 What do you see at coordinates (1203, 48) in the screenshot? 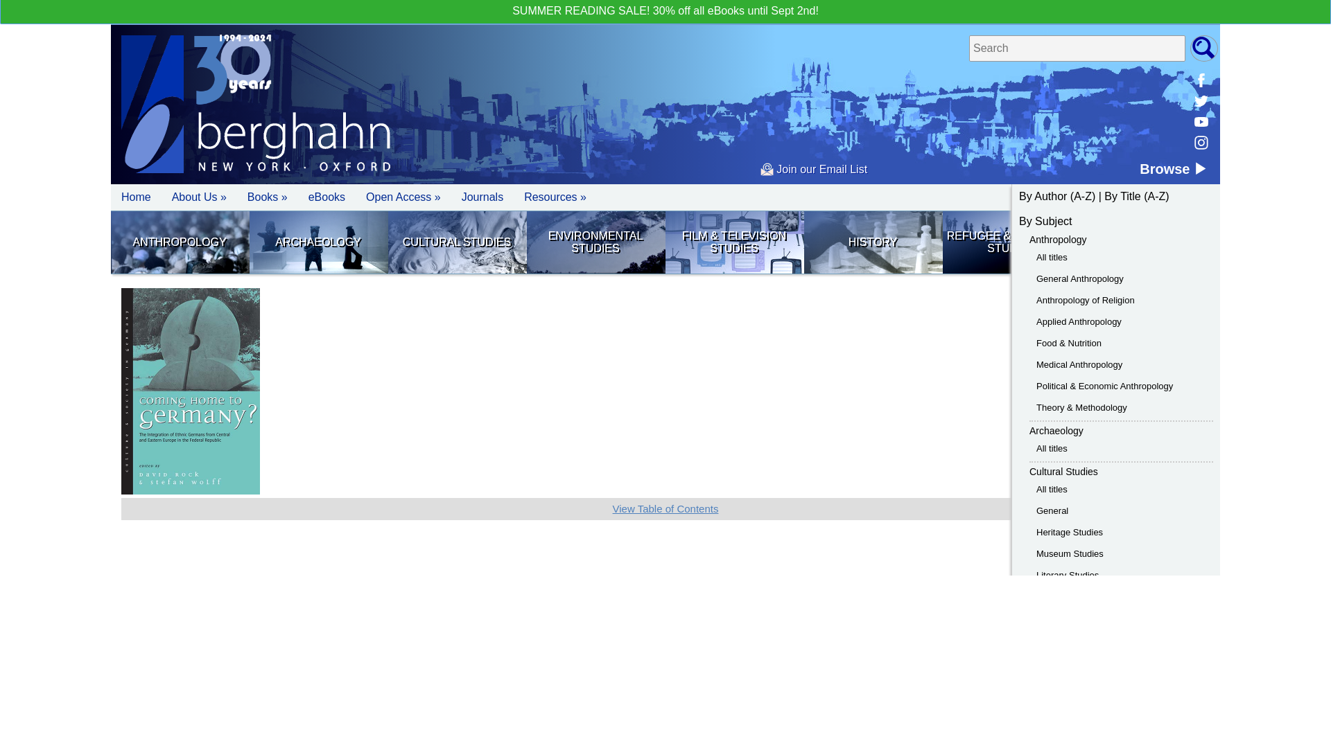
I see `go` at bounding box center [1203, 48].